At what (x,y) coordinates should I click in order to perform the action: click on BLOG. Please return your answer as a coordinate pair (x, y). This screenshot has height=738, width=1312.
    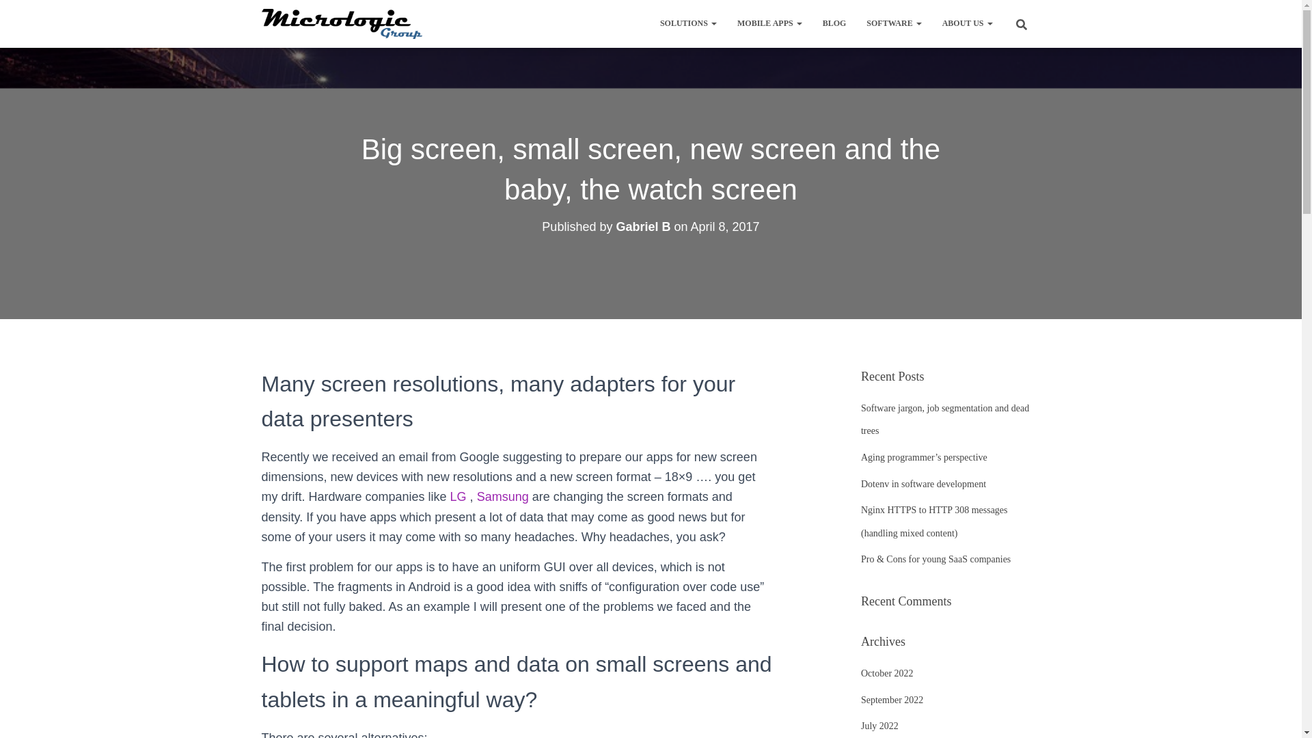
    Looking at the image, I should click on (834, 23).